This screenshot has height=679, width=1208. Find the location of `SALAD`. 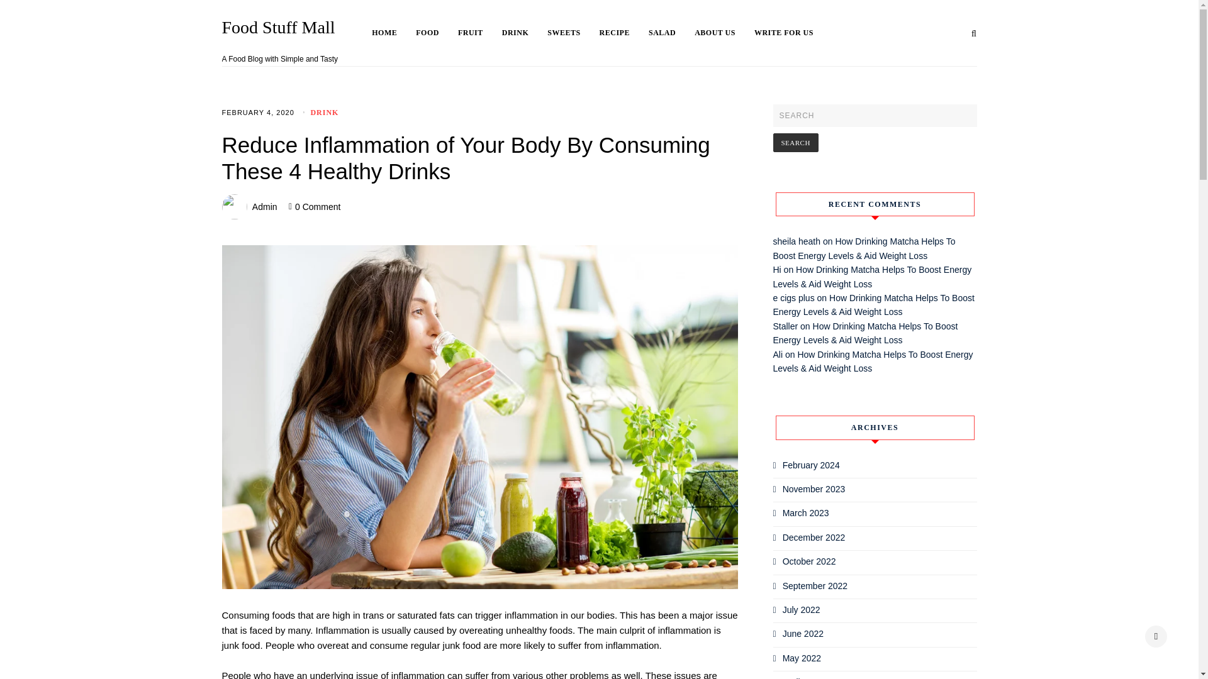

SALAD is located at coordinates (672, 33).